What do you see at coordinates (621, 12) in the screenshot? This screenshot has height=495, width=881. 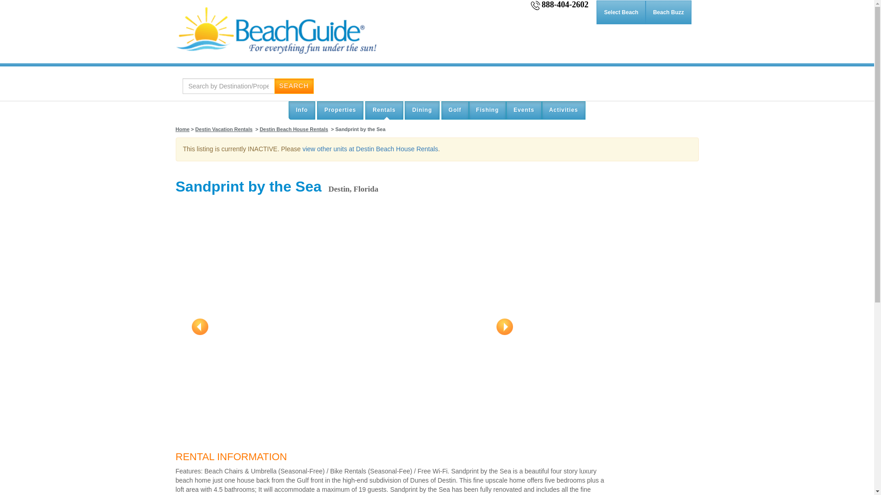 I see `Select Beach` at bounding box center [621, 12].